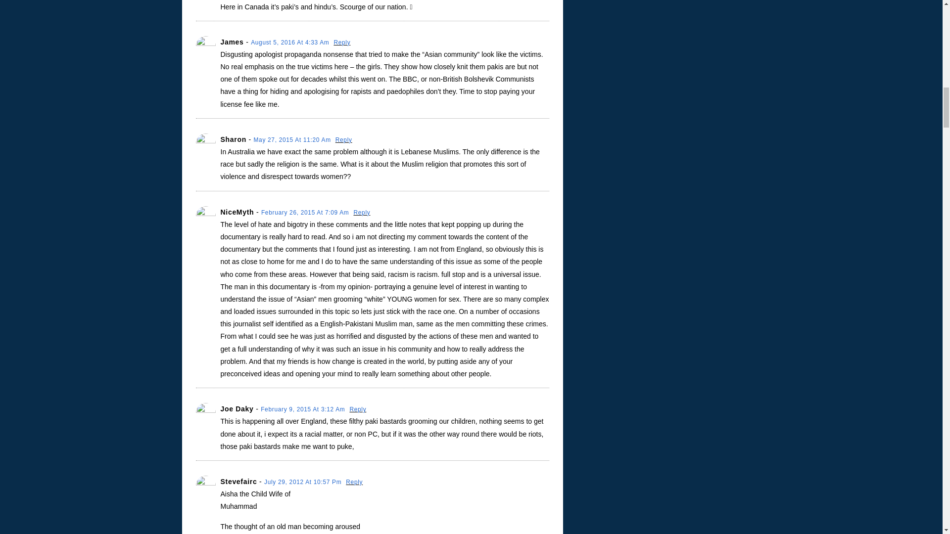 The width and height of the screenshot is (950, 534). I want to click on Reply, so click(362, 213).